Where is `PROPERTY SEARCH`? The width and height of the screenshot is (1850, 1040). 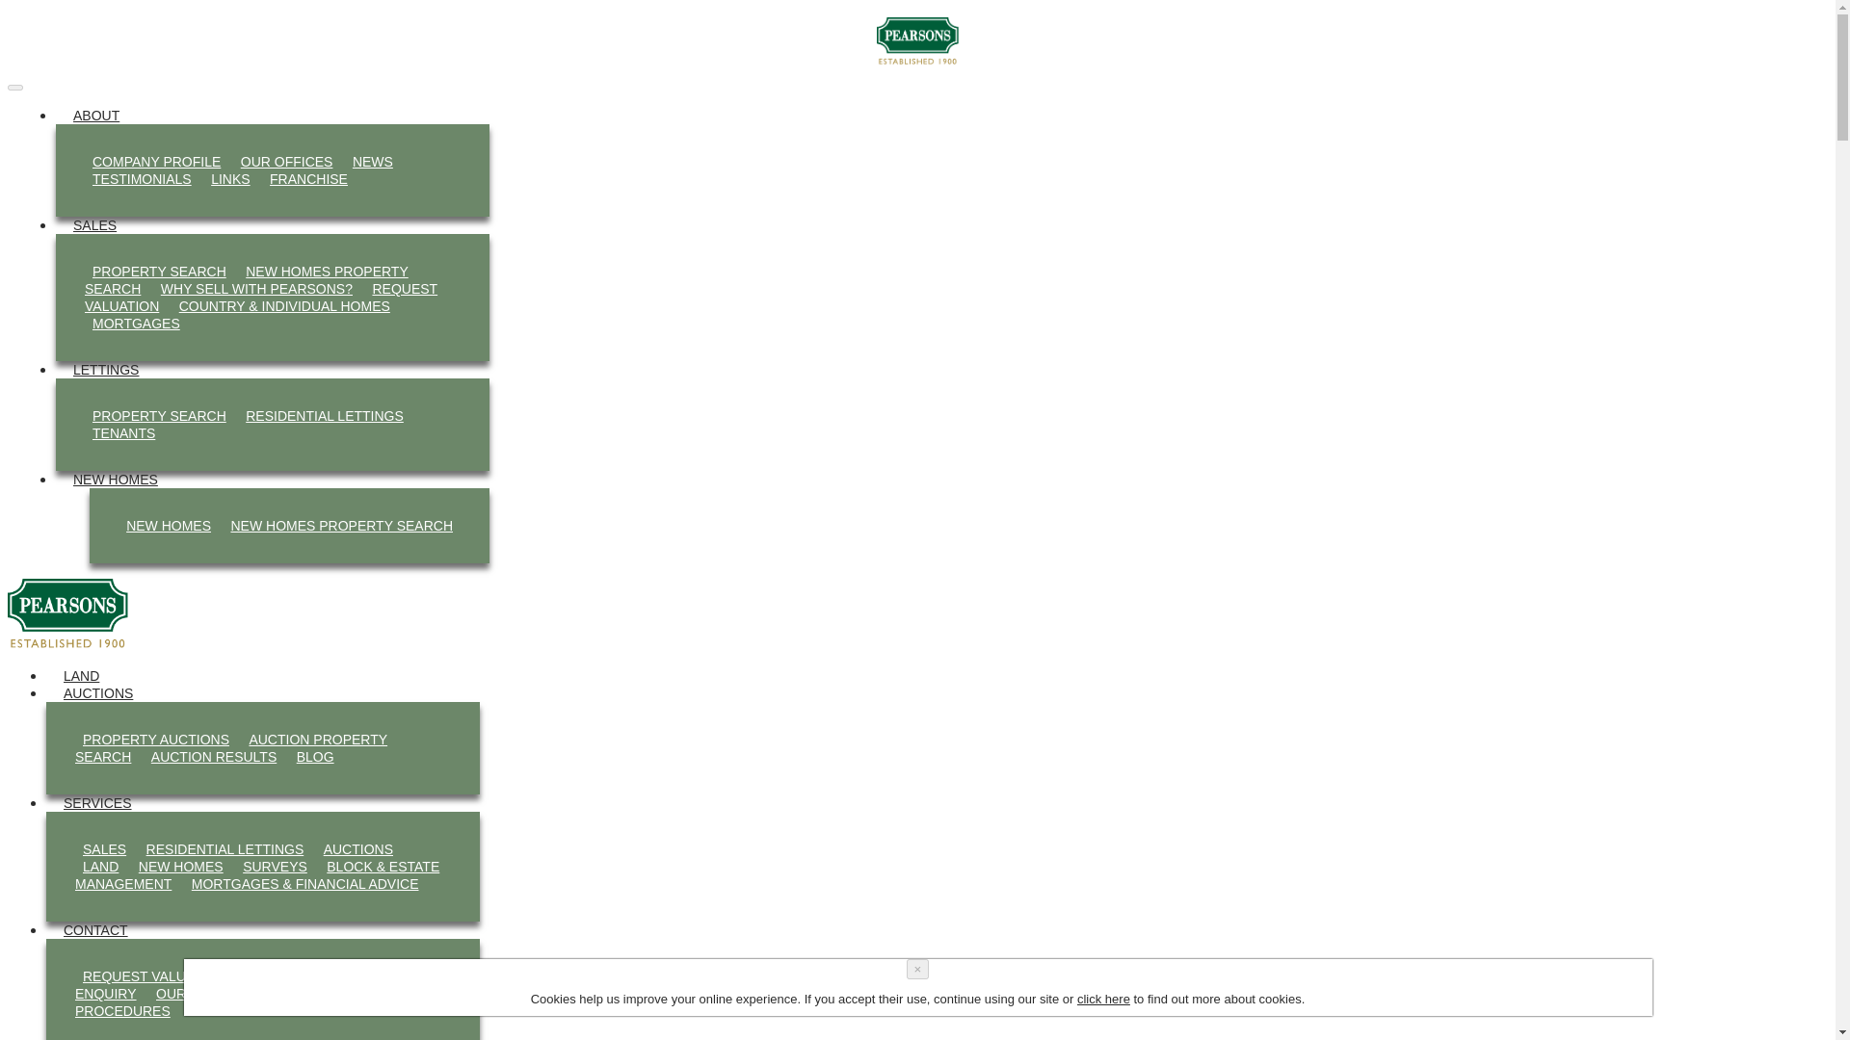 PROPERTY SEARCH is located at coordinates (160, 416).